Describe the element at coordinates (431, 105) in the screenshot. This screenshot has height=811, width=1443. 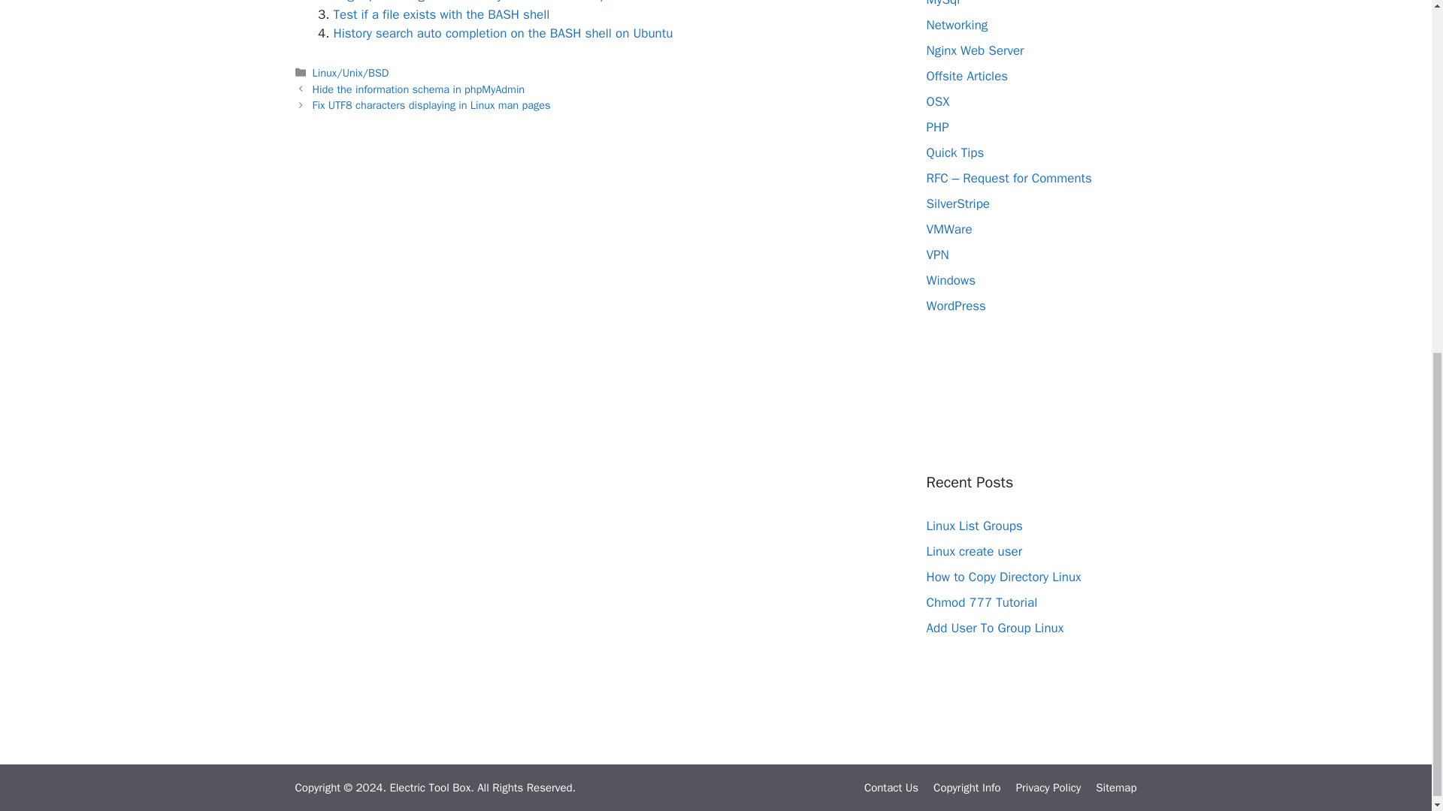
I see `Fix UTF8 characters displaying in Linux man pages` at that location.